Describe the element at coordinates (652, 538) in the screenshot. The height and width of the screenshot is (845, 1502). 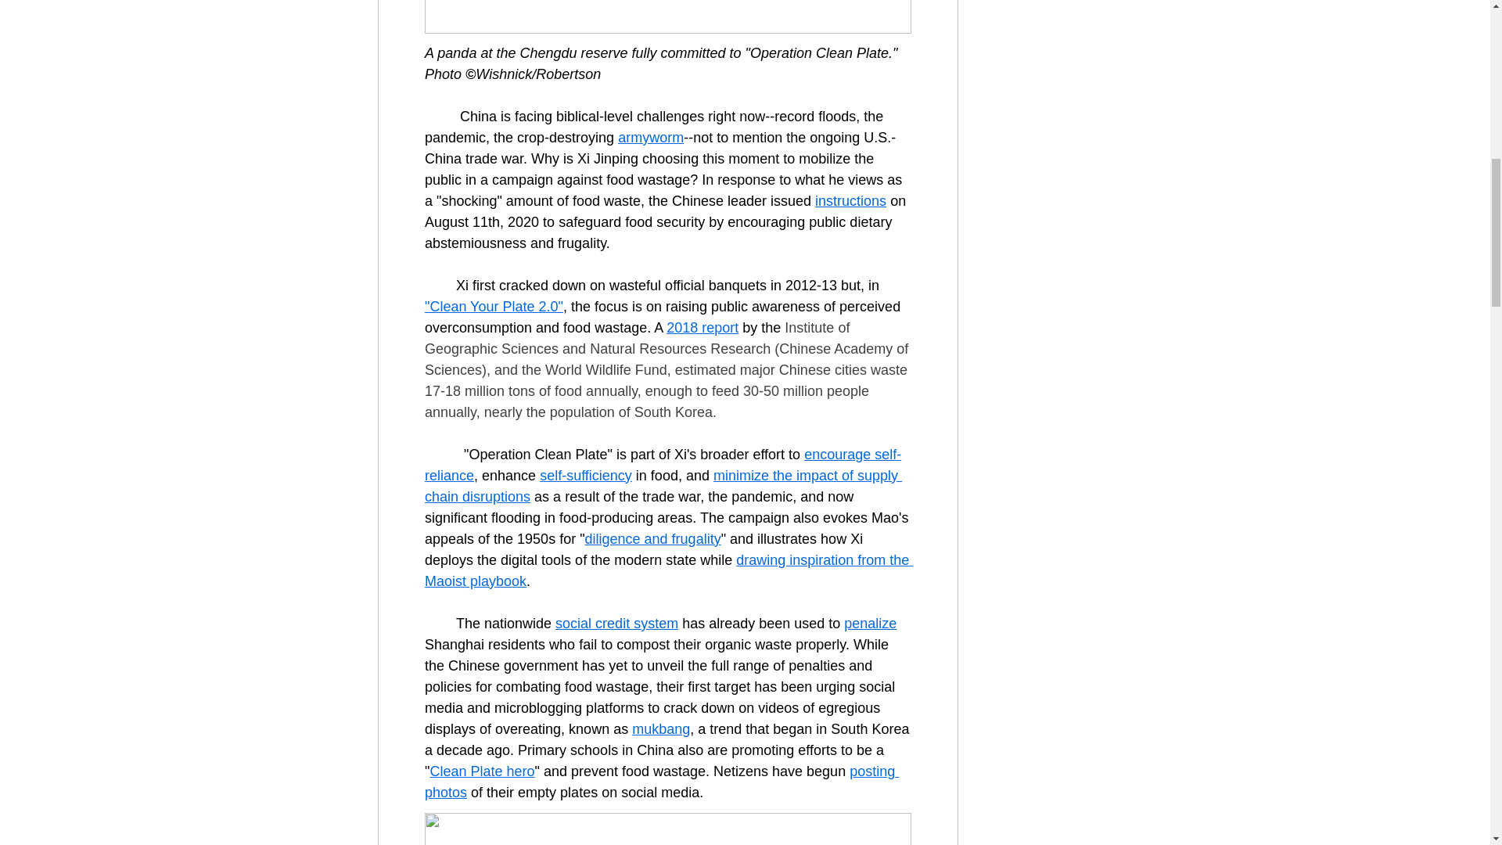
I see `diligence and frugality` at that location.